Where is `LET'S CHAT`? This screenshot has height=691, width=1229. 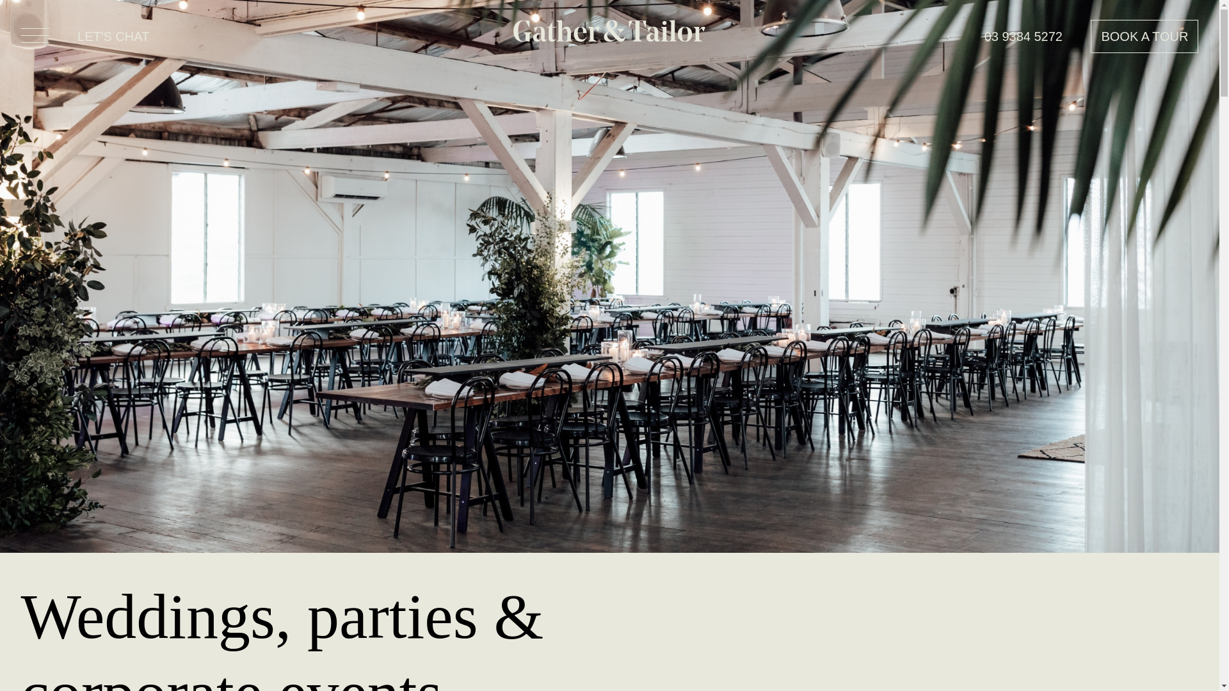
LET'S CHAT is located at coordinates (113, 36).